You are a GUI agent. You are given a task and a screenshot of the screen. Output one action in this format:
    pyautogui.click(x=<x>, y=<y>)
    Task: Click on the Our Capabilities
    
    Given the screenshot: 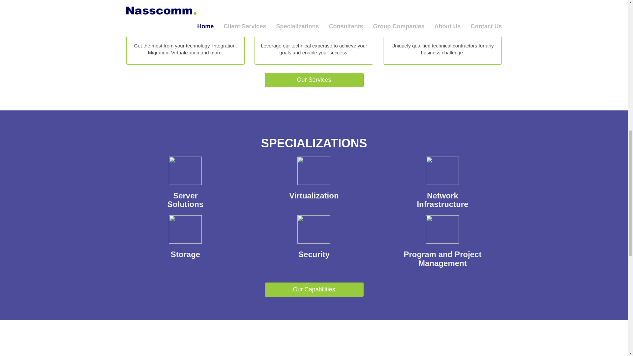 What is the action you would take?
    pyautogui.click(x=185, y=243)
    